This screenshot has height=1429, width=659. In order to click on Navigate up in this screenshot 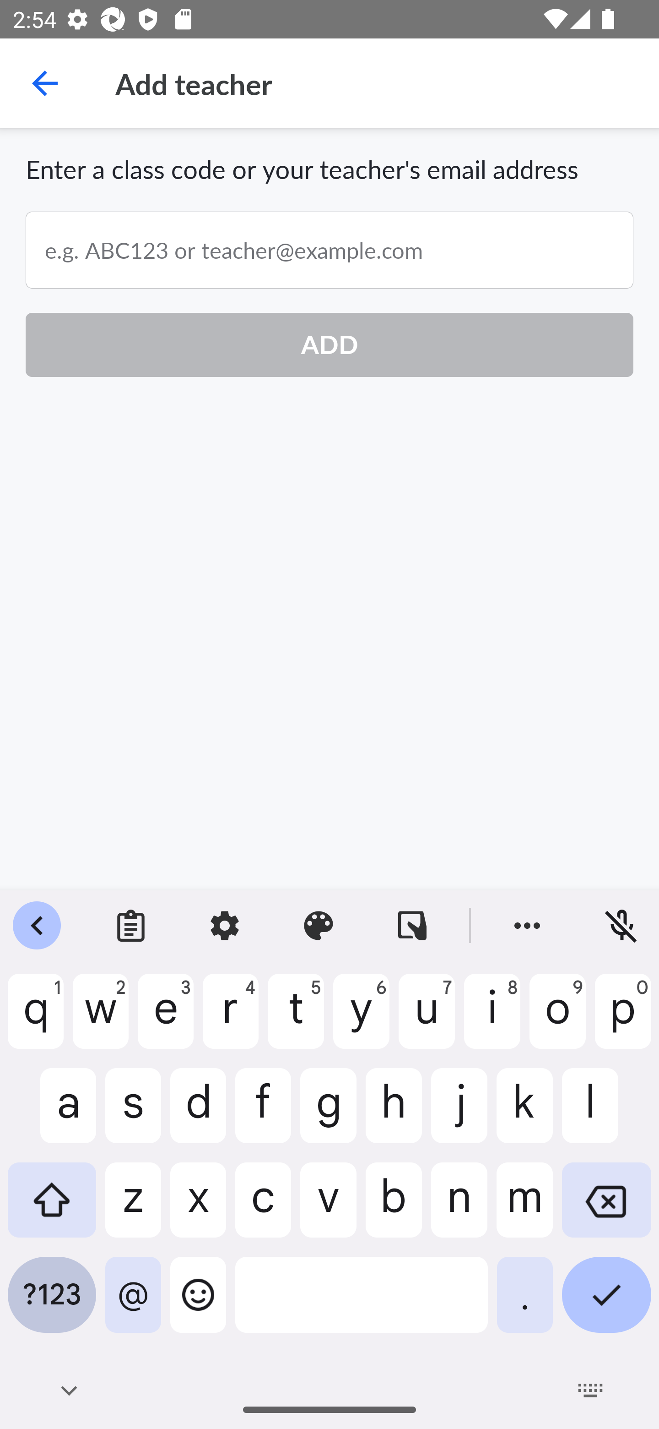, I will do `click(45, 83)`.